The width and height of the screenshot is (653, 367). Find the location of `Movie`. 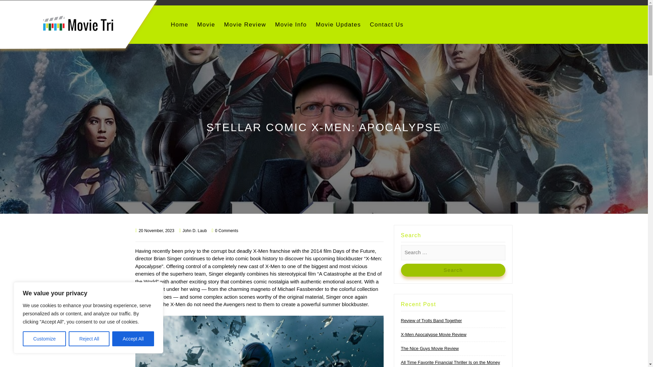

Movie is located at coordinates (206, 25).